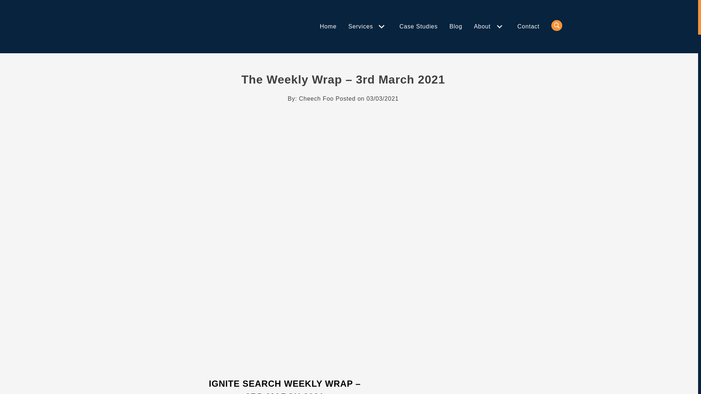  What do you see at coordinates (153, 31) in the screenshot?
I see `Ignite Search` at bounding box center [153, 31].